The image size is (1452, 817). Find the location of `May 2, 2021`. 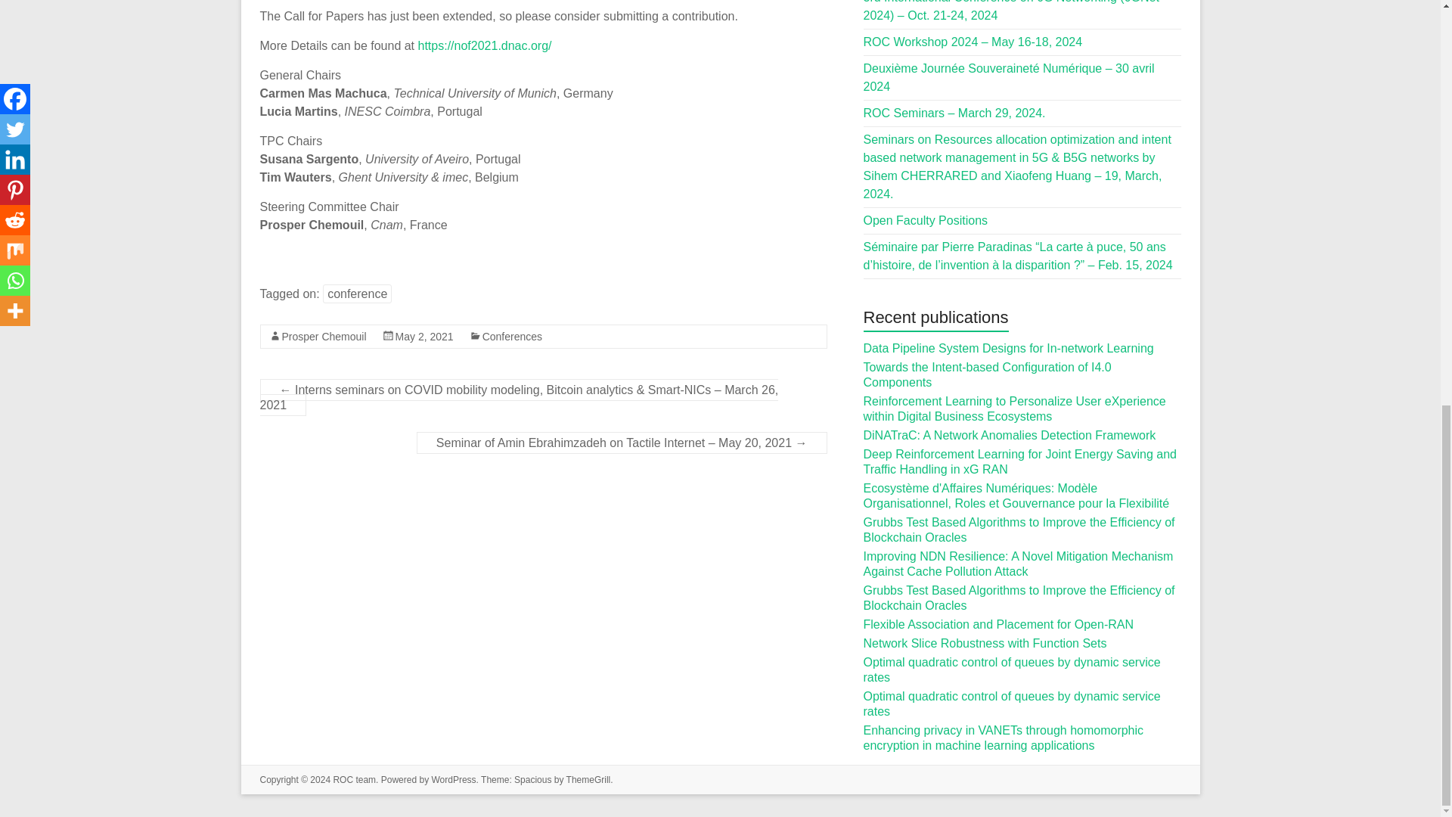

May 2, 2021 is located at coordinates (423, 336).